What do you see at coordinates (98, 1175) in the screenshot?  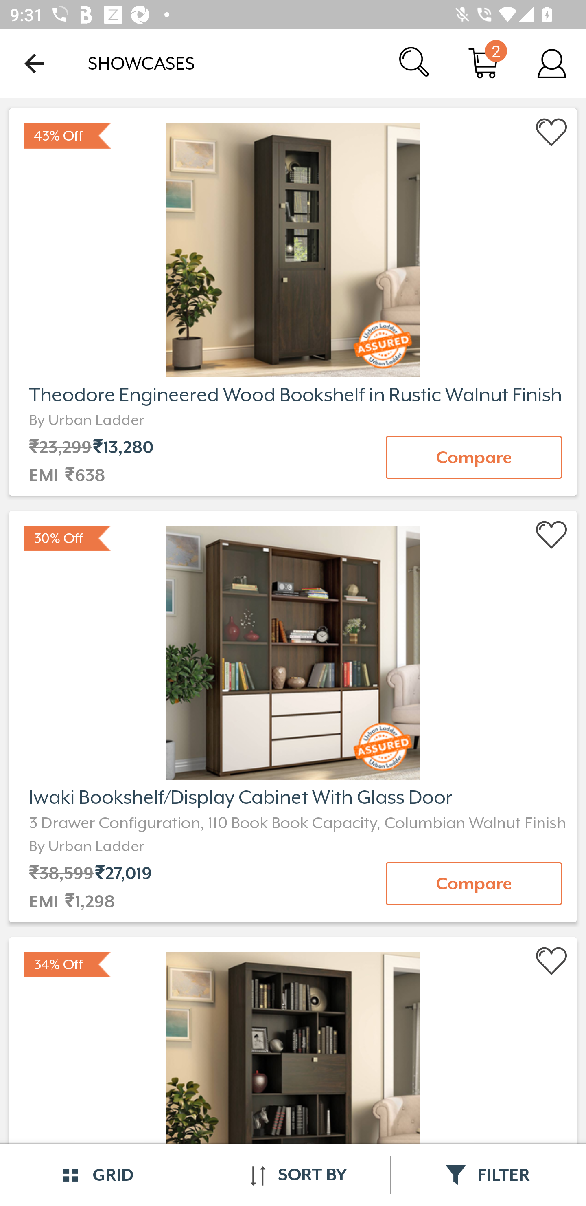 I see ` GRID` at bounding box center [98, 1175].